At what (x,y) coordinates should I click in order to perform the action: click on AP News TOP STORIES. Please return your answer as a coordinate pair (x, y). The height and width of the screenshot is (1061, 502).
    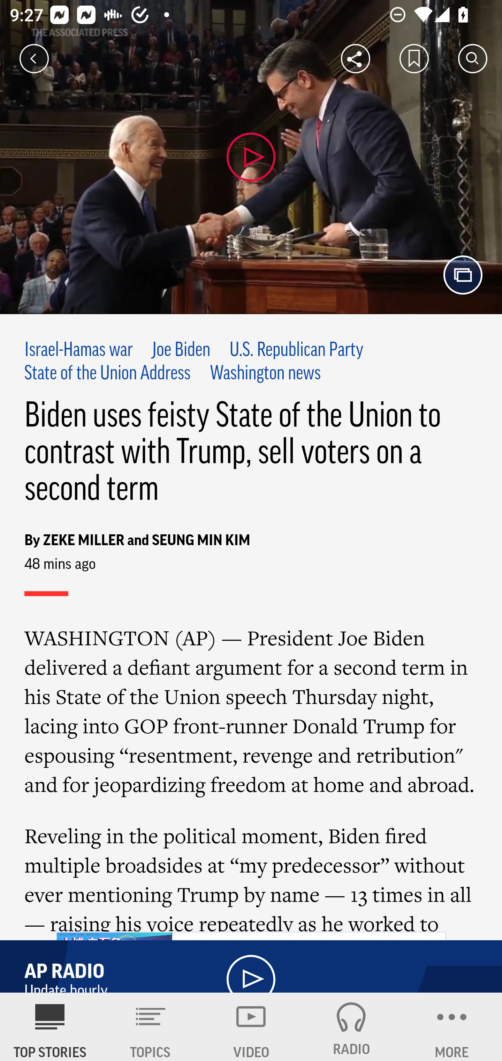
    Looking at the image, I should click on (50, 1027).